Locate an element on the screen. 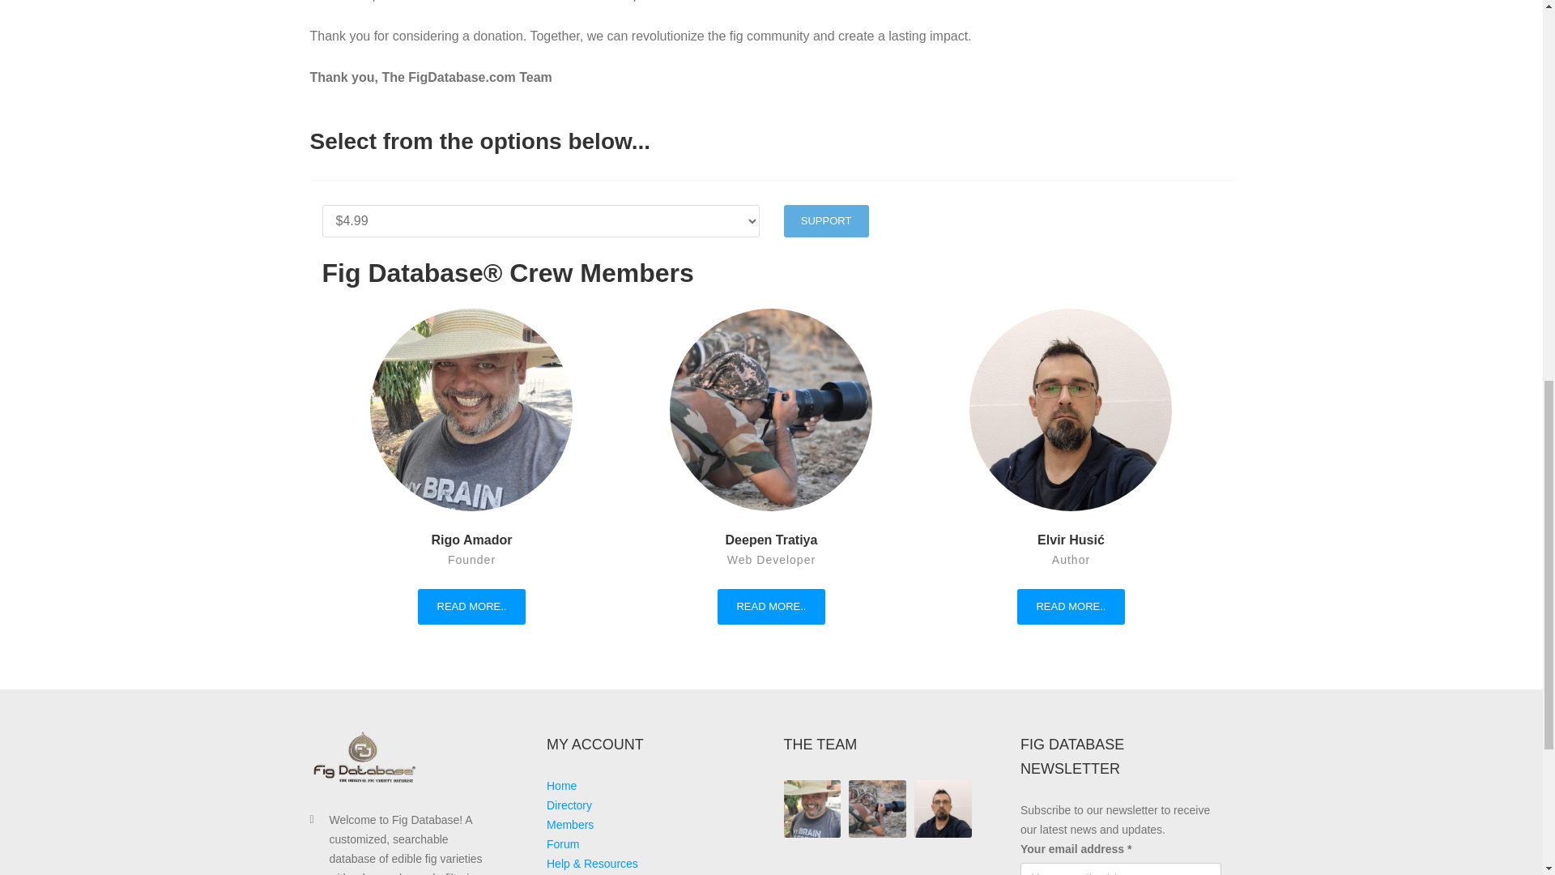 Image resolution: width=1555 pixels, height=875 pixels. READ MORE.. is located at coordinates (771, 606).